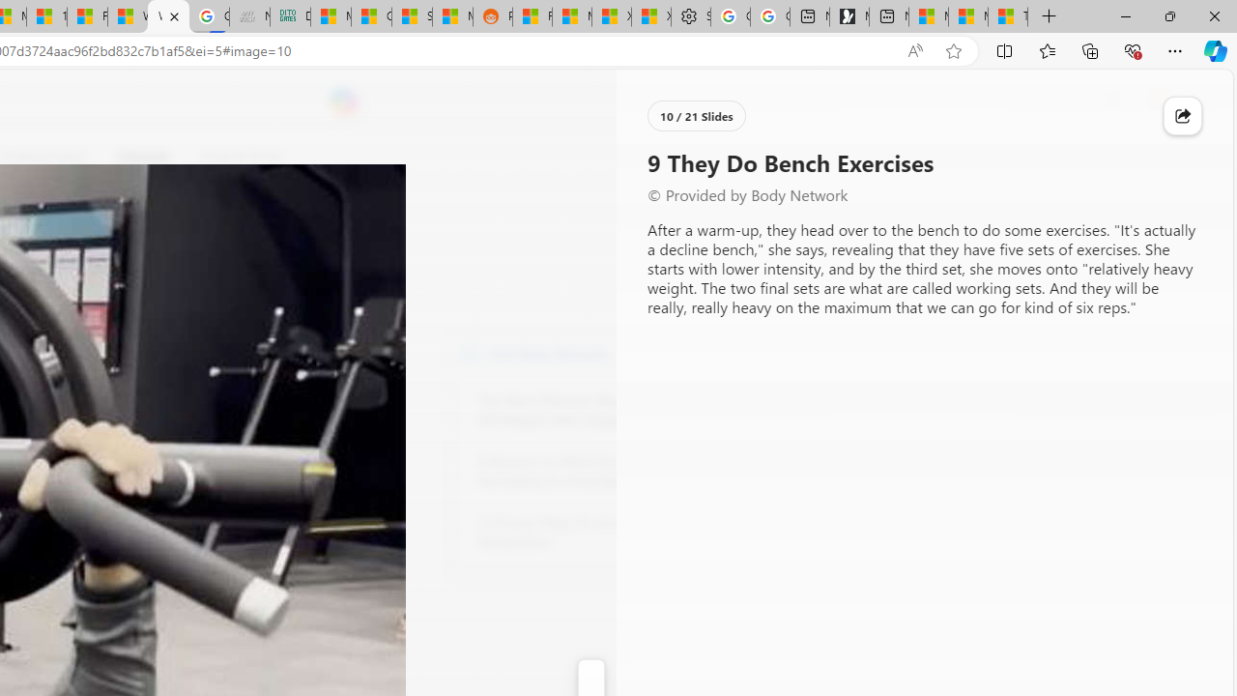  Describe the element at coordinates (1007, 17) in the screenshot. I see `These 3 Stocks Pay You More Than 5% to Own Them` at that location.